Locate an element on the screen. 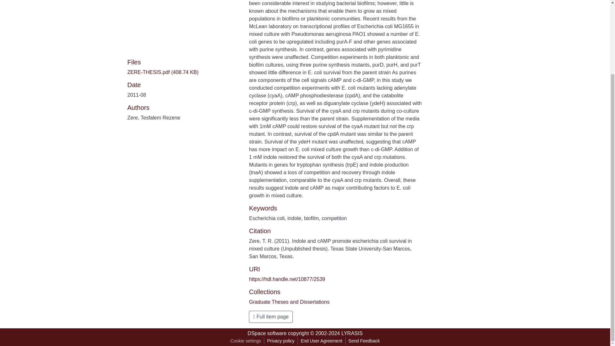 This screenshot has width=615, height=346. Cookie settings is located at coordinates (245, 341).